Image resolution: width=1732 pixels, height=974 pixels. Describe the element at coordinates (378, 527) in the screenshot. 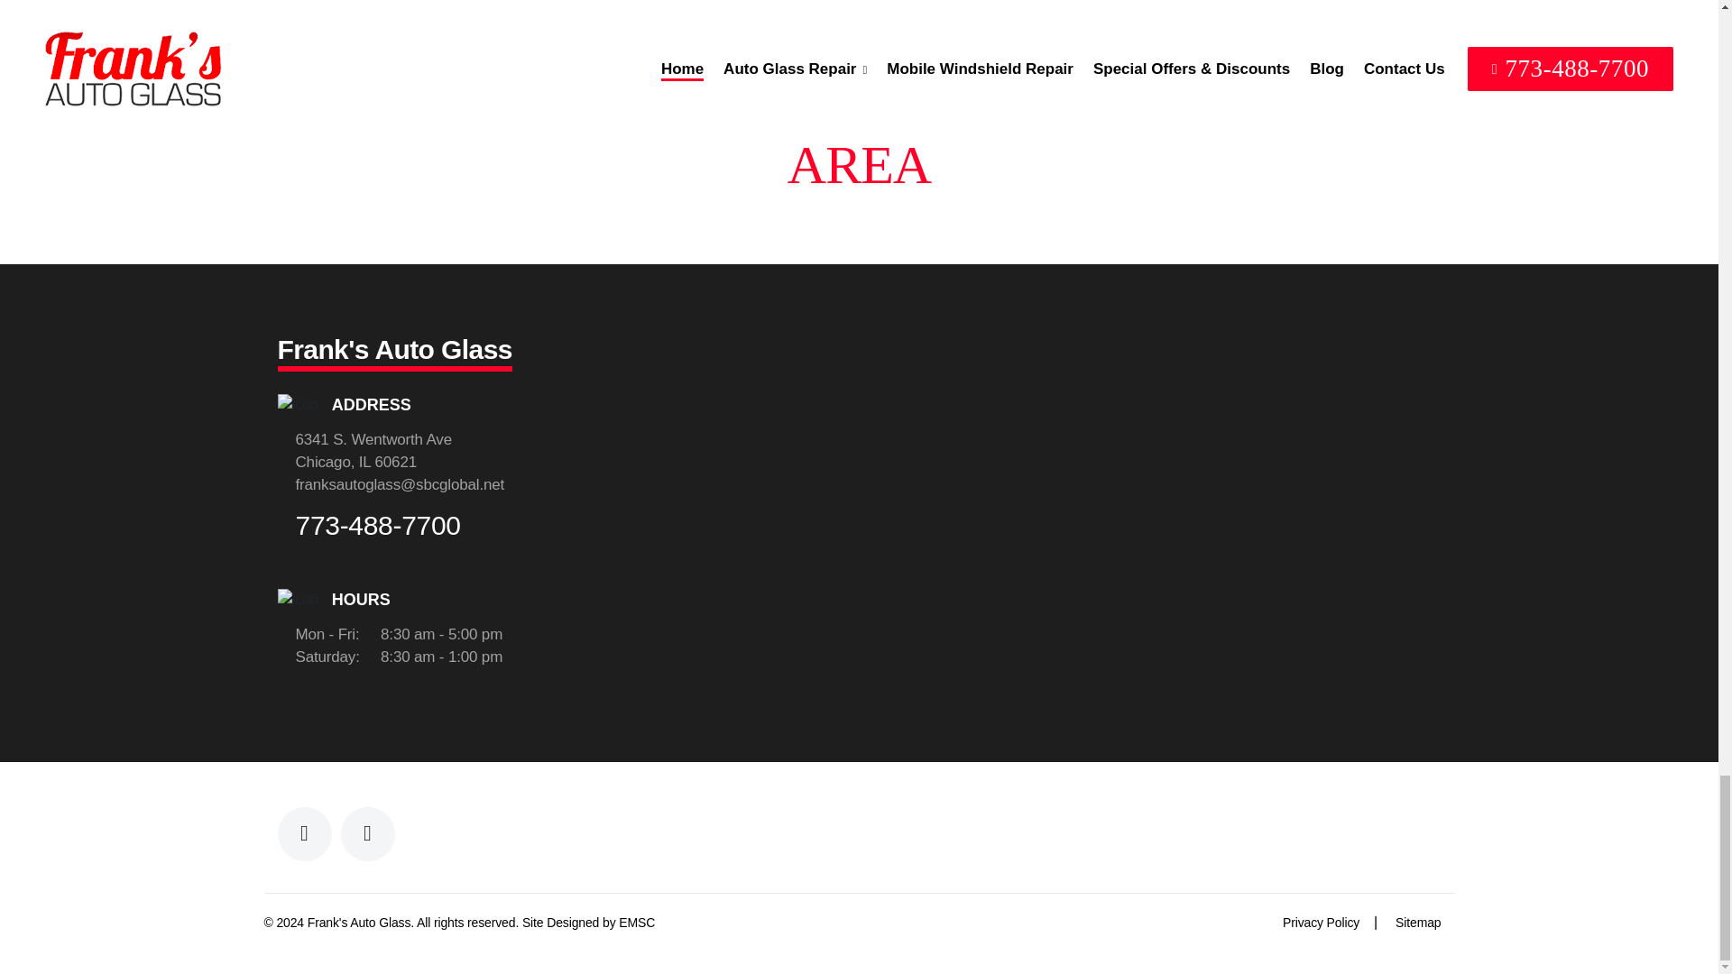

I see `773-488-7700` at that location.